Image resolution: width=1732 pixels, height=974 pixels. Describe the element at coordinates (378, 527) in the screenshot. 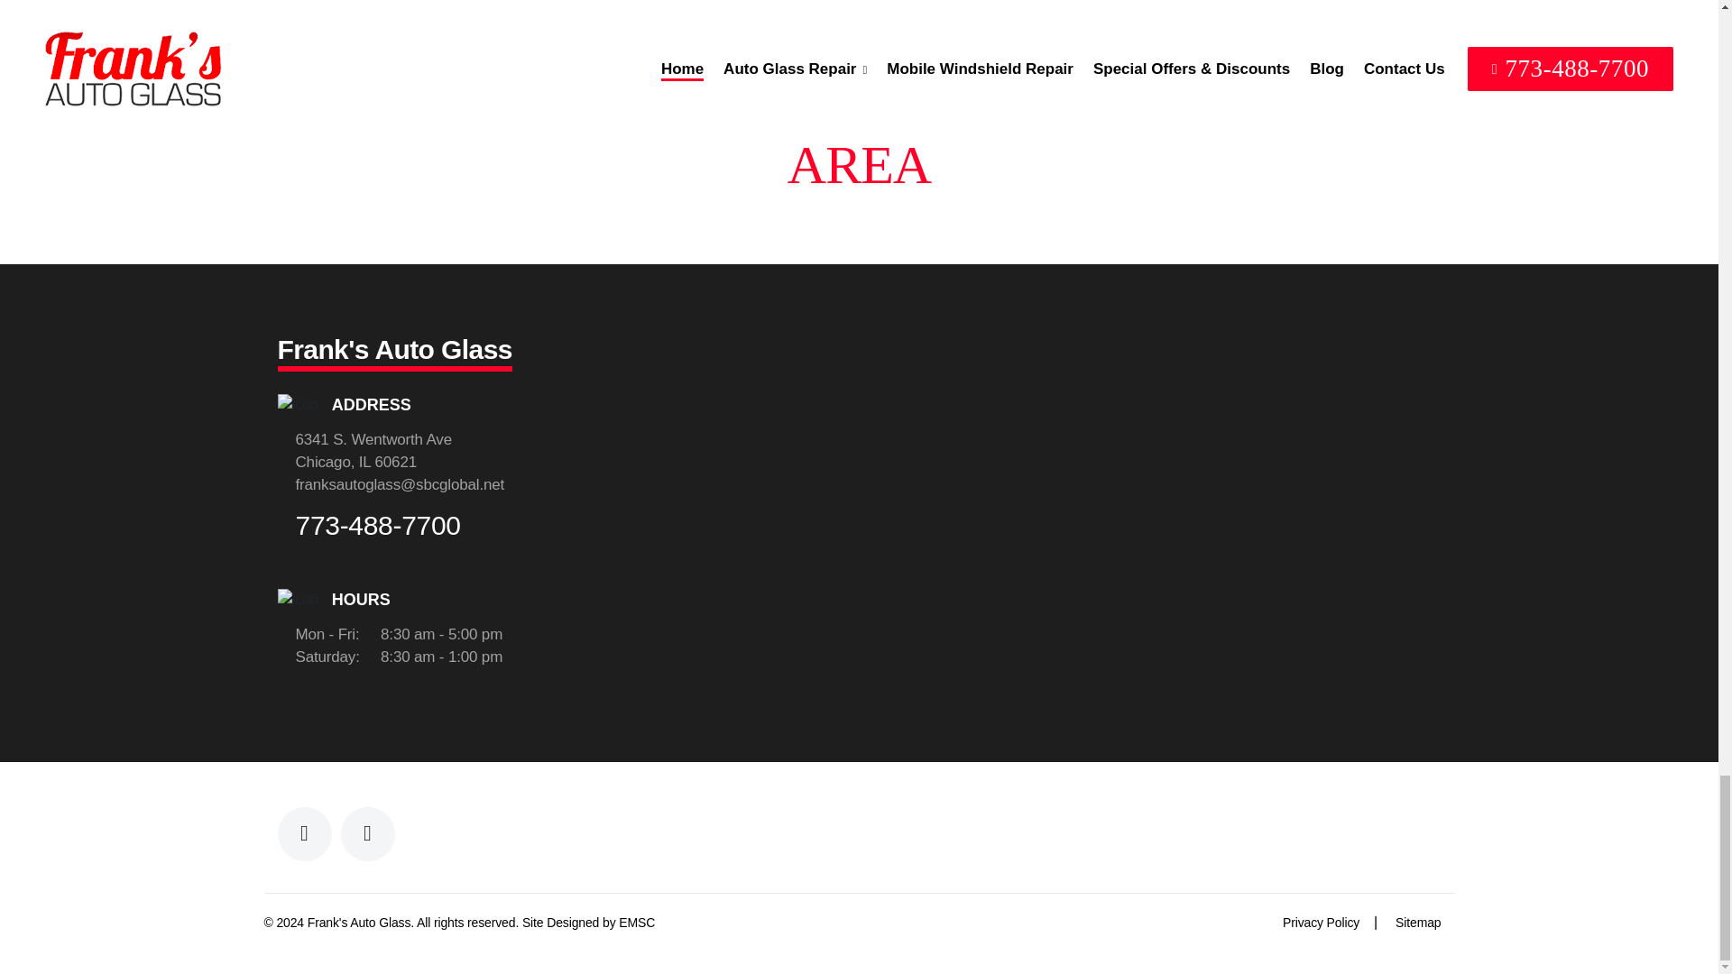

I see `773-488-7700` at that location.